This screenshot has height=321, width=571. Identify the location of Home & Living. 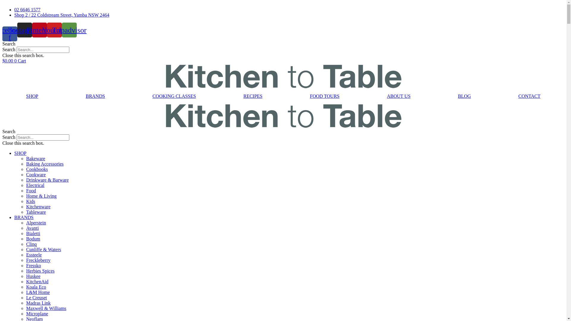
(41, 196).